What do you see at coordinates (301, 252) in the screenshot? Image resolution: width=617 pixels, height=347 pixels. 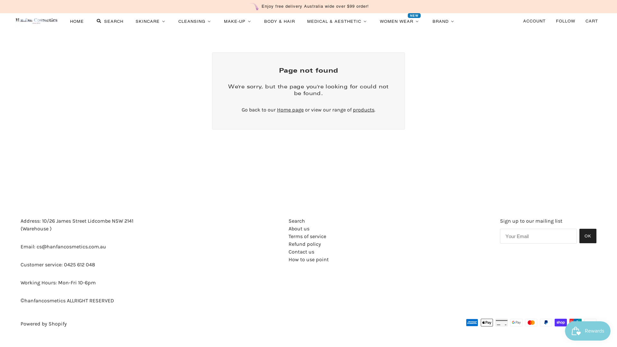 I see `Contact us` at bounding box center [301, 252].